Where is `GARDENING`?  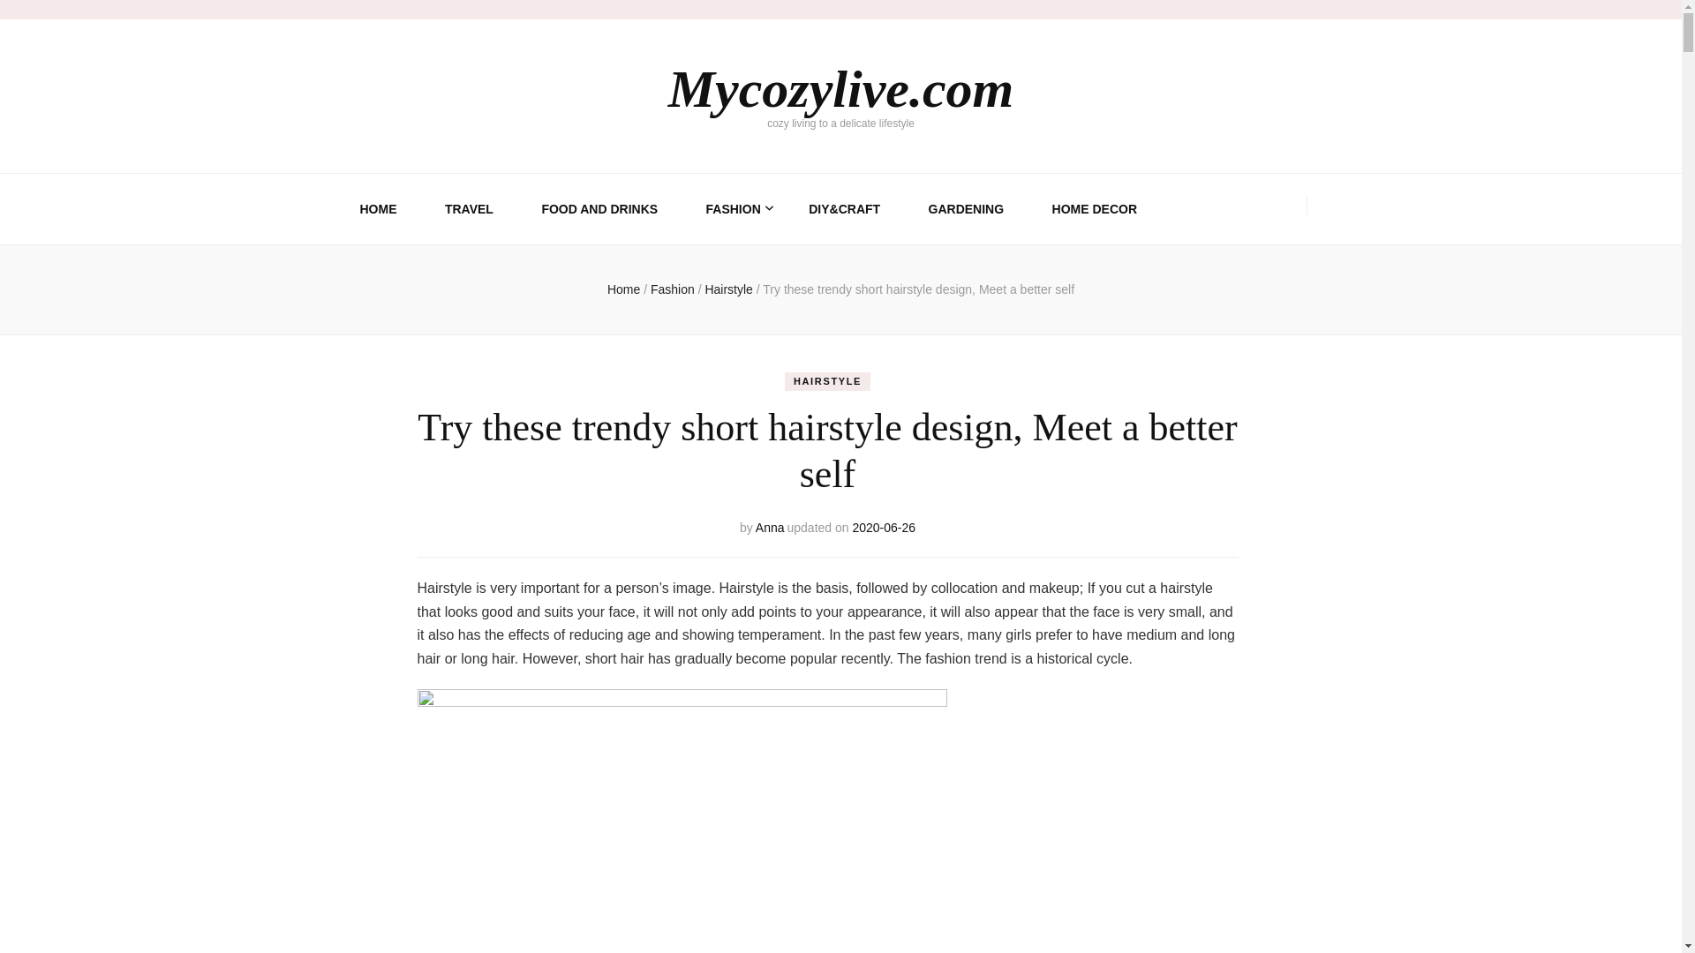 GARDENING is located at coordinates (967, 208).